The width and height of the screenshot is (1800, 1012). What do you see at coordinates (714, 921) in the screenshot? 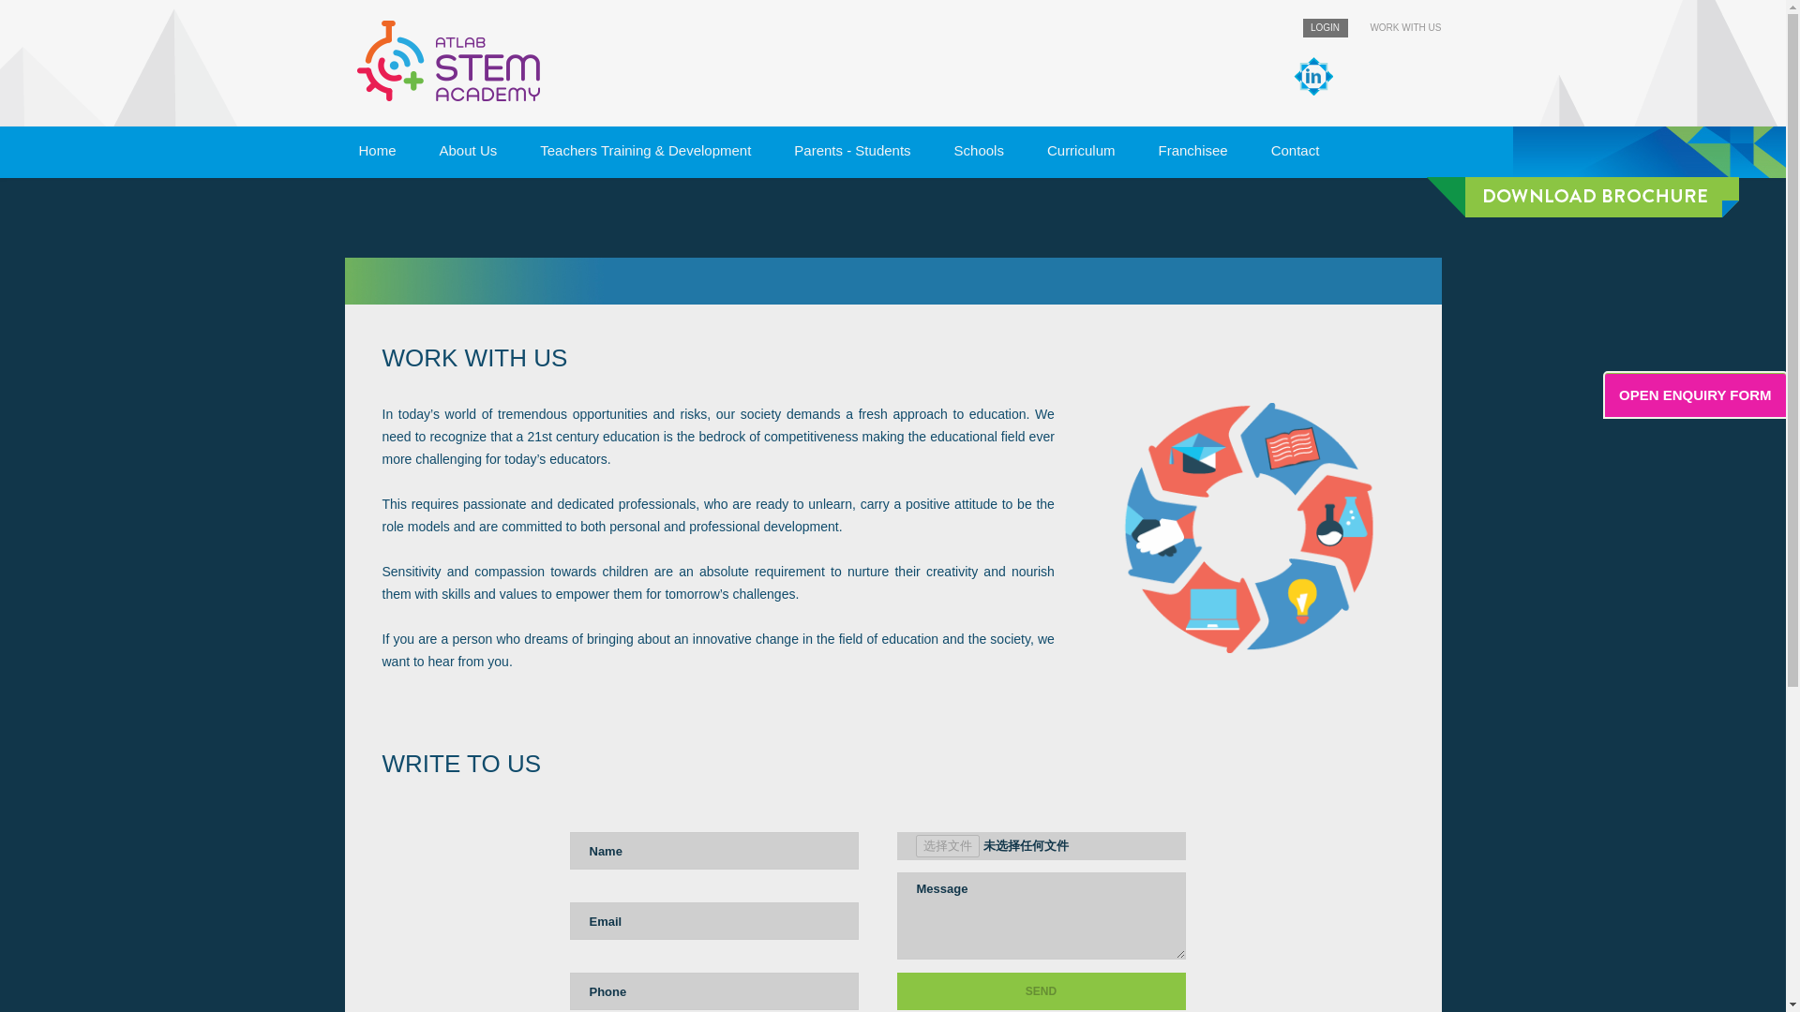
I see `Email` at bounding box center [714, 921].